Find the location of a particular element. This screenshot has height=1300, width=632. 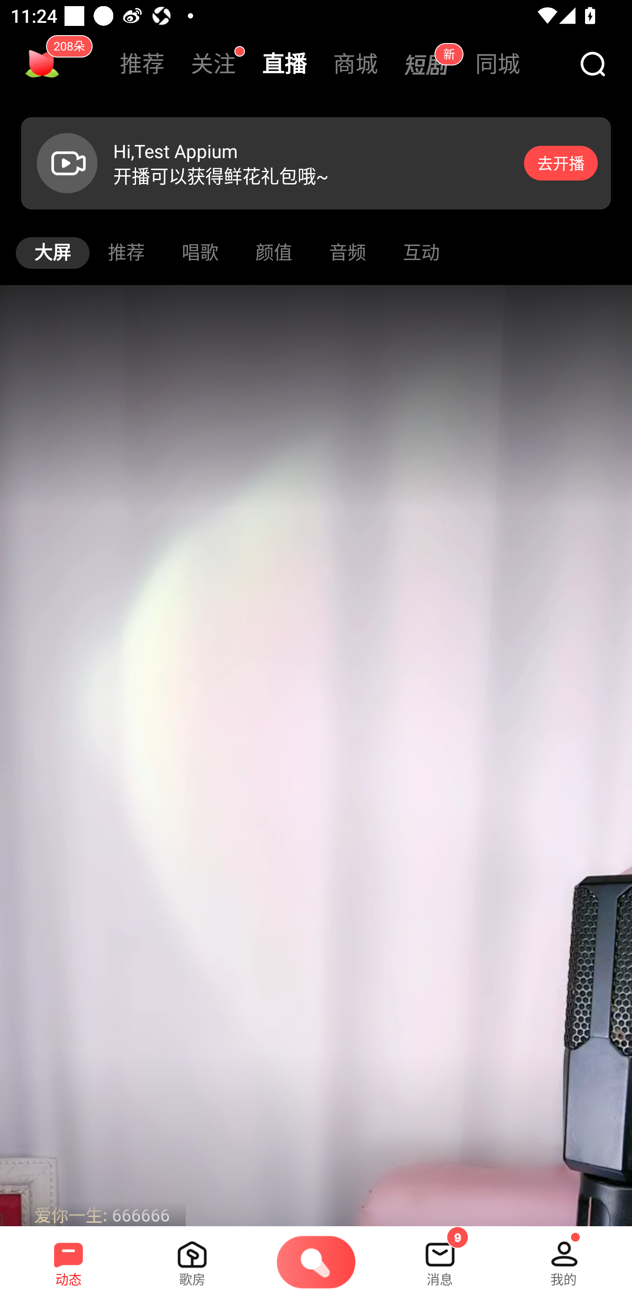

未选中录歌 is located at coordinates (316, 1263).